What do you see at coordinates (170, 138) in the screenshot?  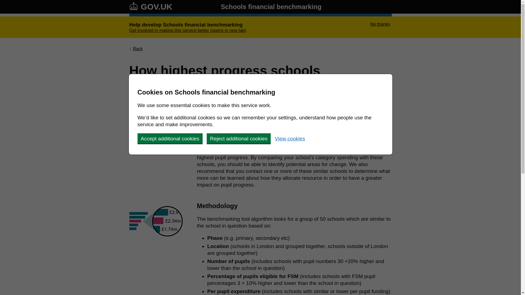 I see `Accept additional cookies` at bounding box center [170, 138].